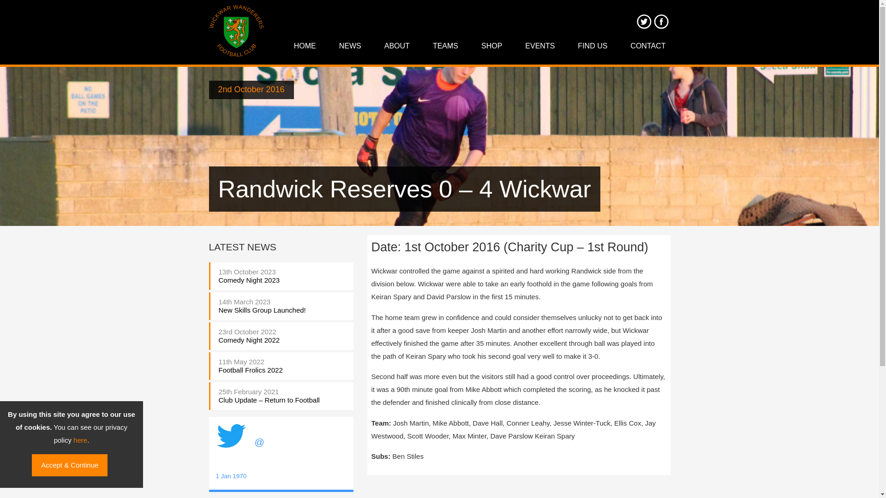 The image size is (886, 498). I want to click on Like us on Facebook, so click(661, 21).